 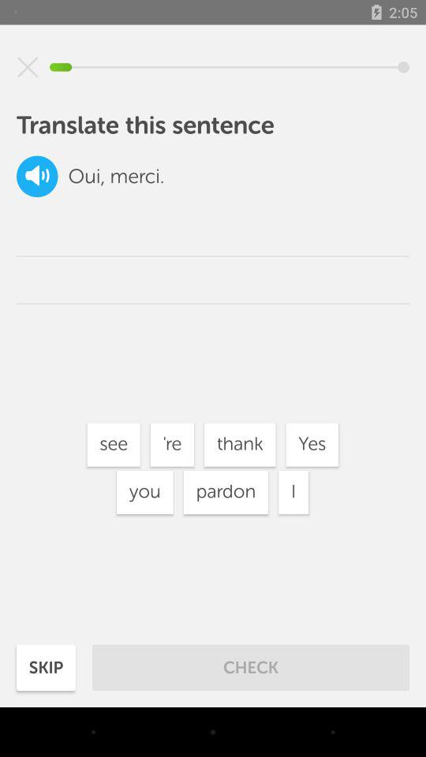 What do you see at coordinates (37, 177) in the screenshot?
I see `select item next to the oui, item` at bounding box center [37, 177].